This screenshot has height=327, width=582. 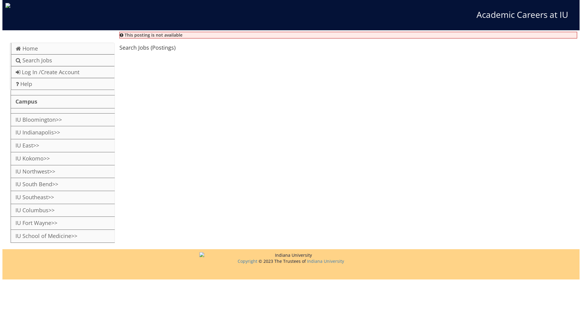 What do you see at coordinates (63, 236) in the screenshot?
I see `IU School of Medicine>>` at bounding box center [63, 236].